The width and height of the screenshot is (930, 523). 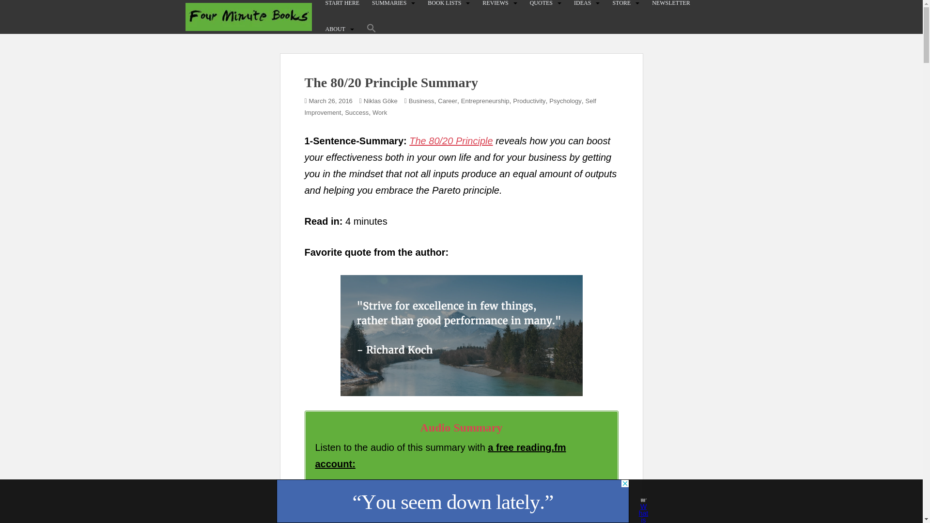 I want to click on 3rd party ad content, so click(x=452, y=501).